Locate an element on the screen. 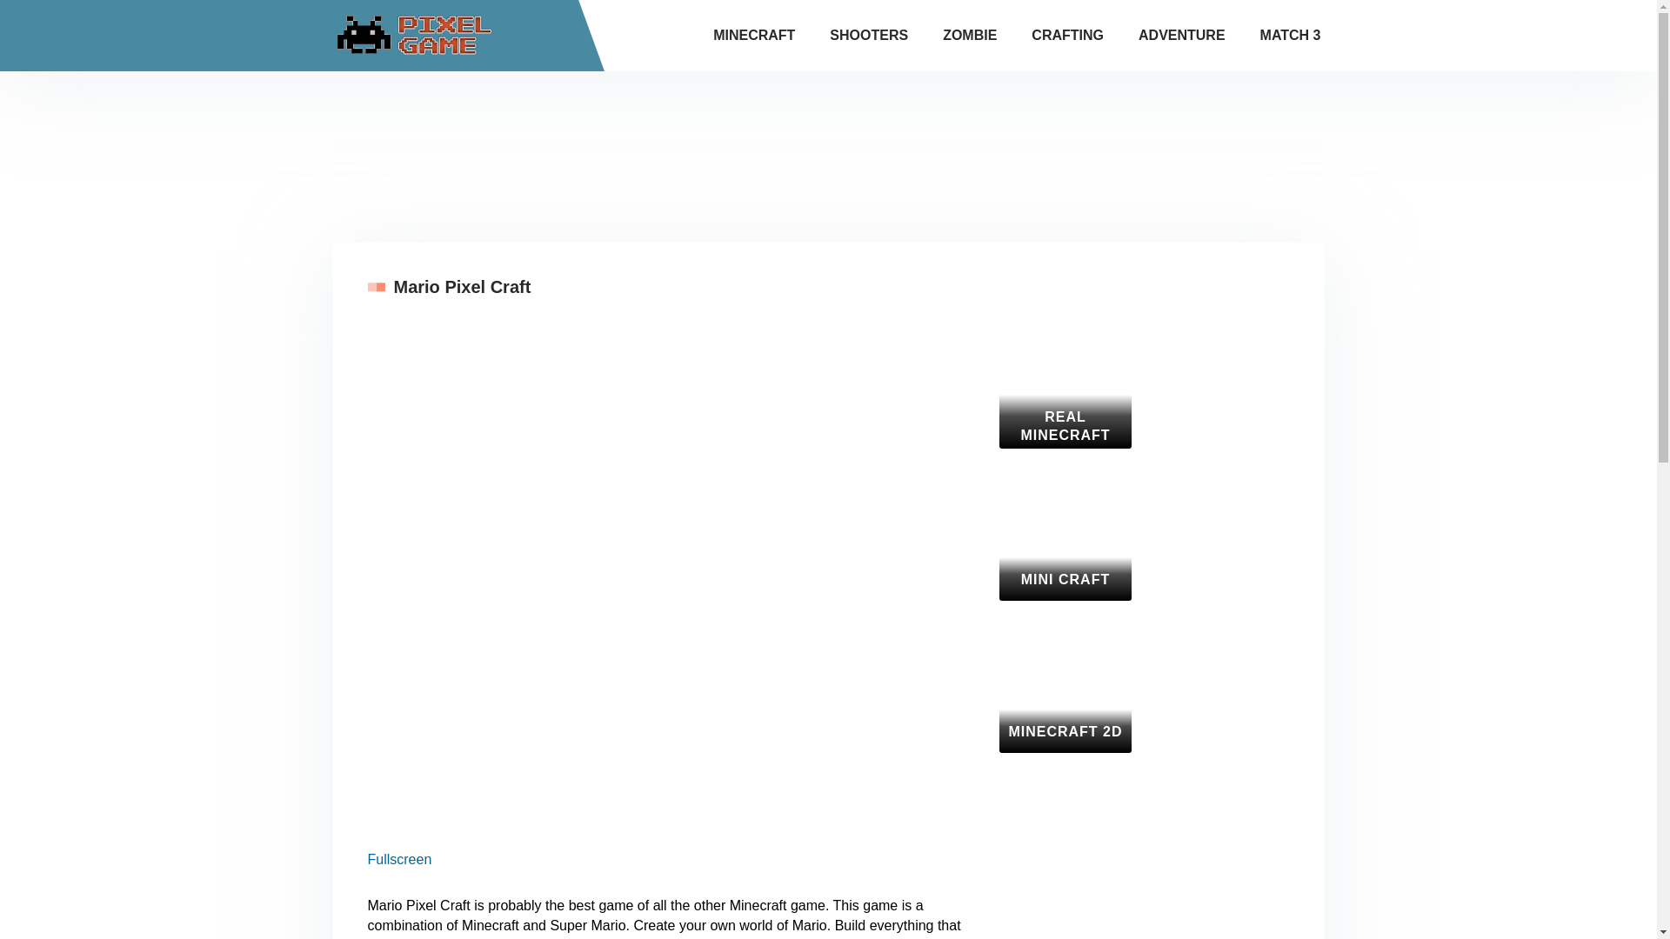 The image size is (1670, 939). SHOOTERS is located at coordinates (869, 36).